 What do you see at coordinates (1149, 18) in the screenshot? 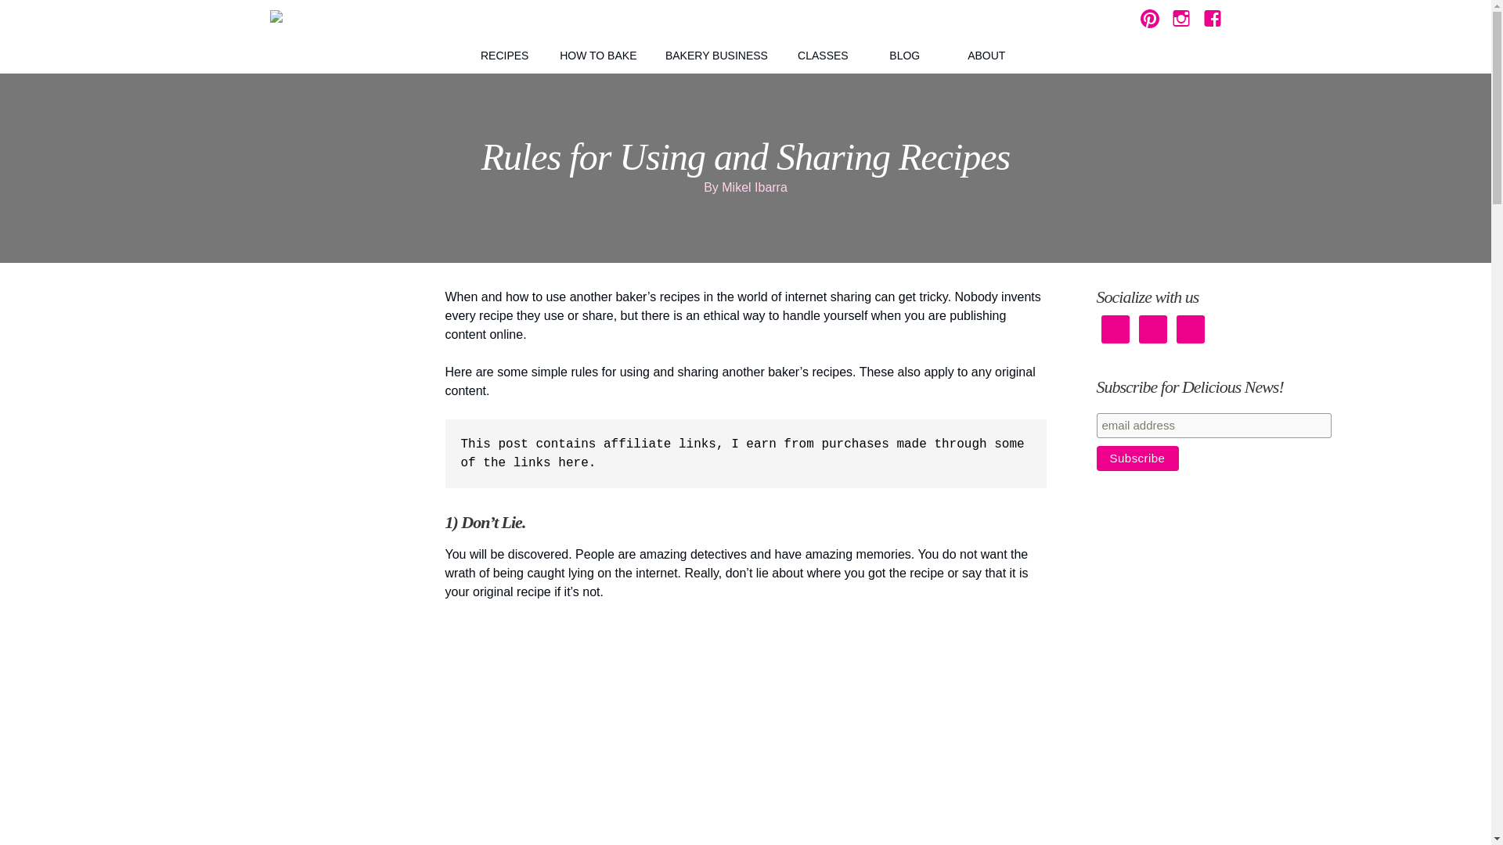
I see `Sweet Bytes on Pinterest` at bounding box center [1149, 18].